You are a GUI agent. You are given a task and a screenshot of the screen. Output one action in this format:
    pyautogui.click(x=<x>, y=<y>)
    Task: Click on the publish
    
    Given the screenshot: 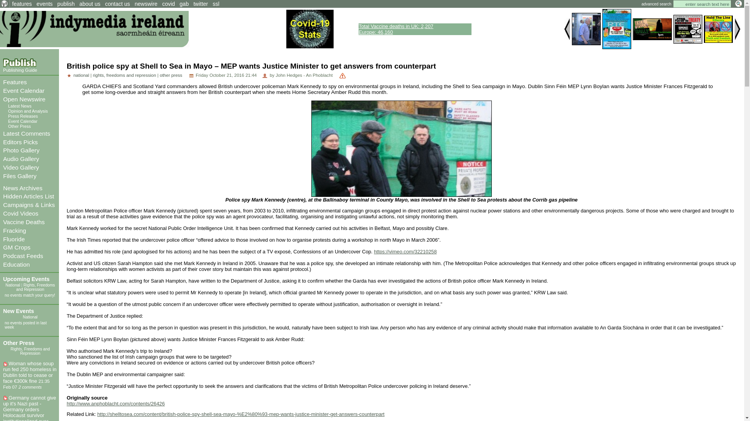 What is the action you would take?
    pyautogui.click(x=66, y=4)
    